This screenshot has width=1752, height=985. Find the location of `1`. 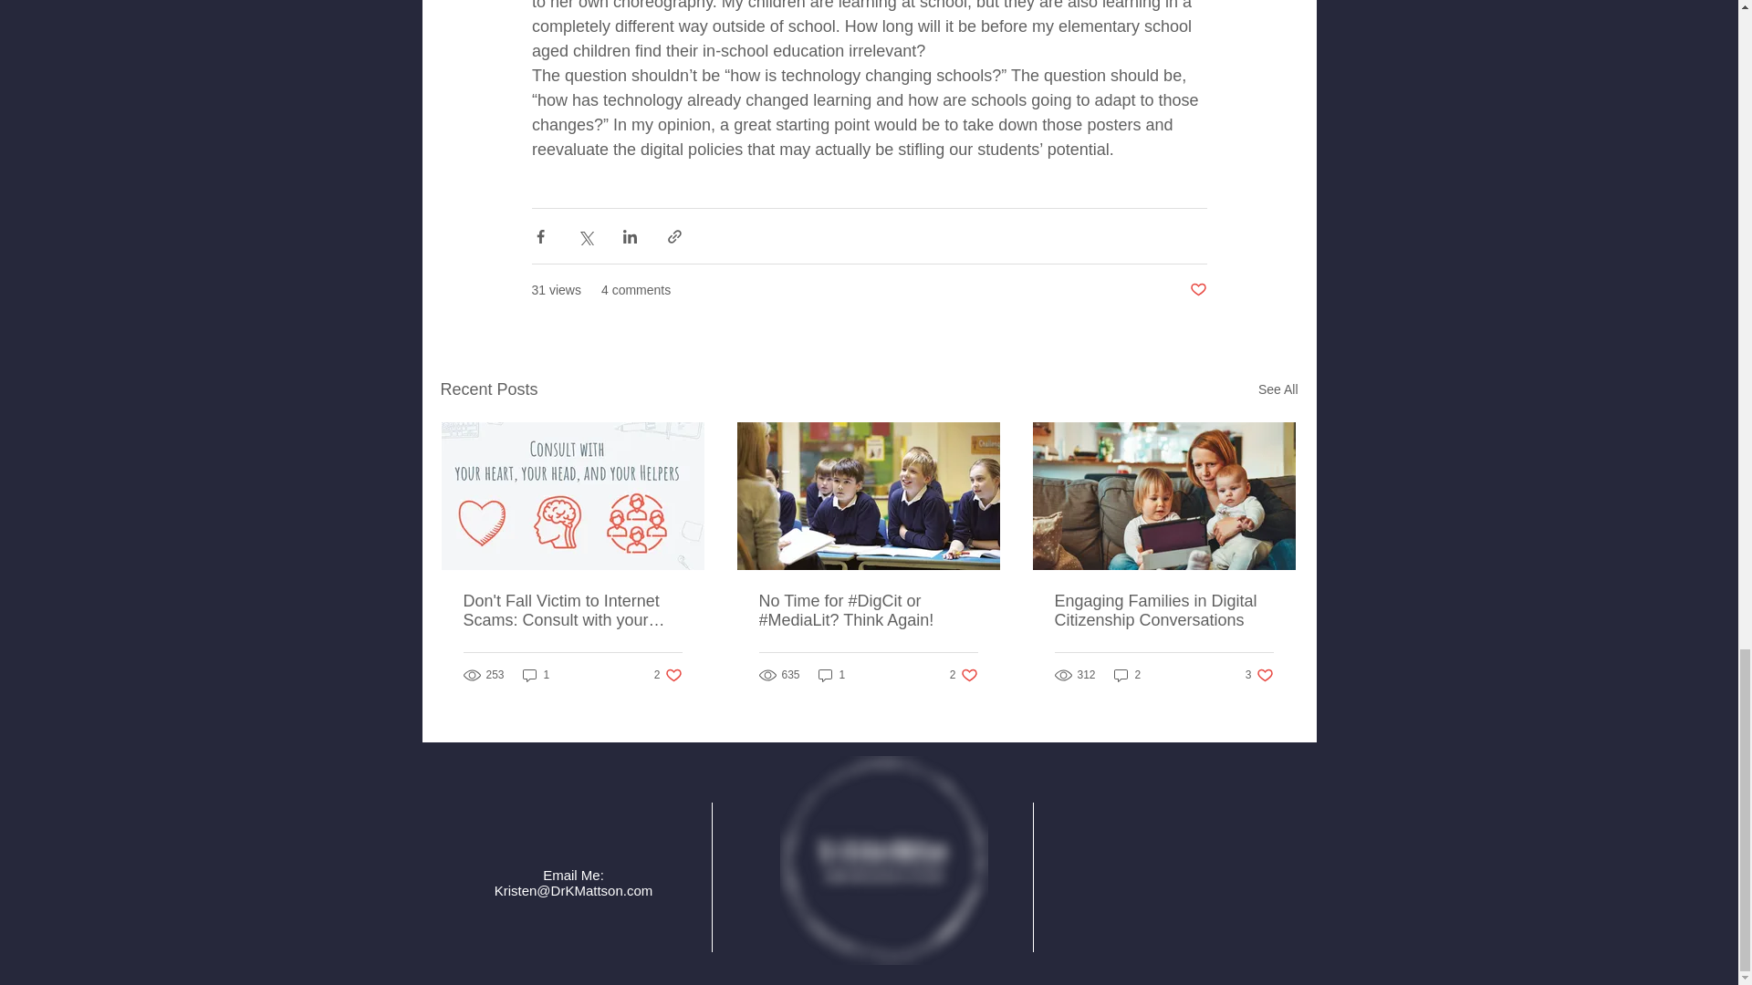

1 is located at coordinates (832, 675).